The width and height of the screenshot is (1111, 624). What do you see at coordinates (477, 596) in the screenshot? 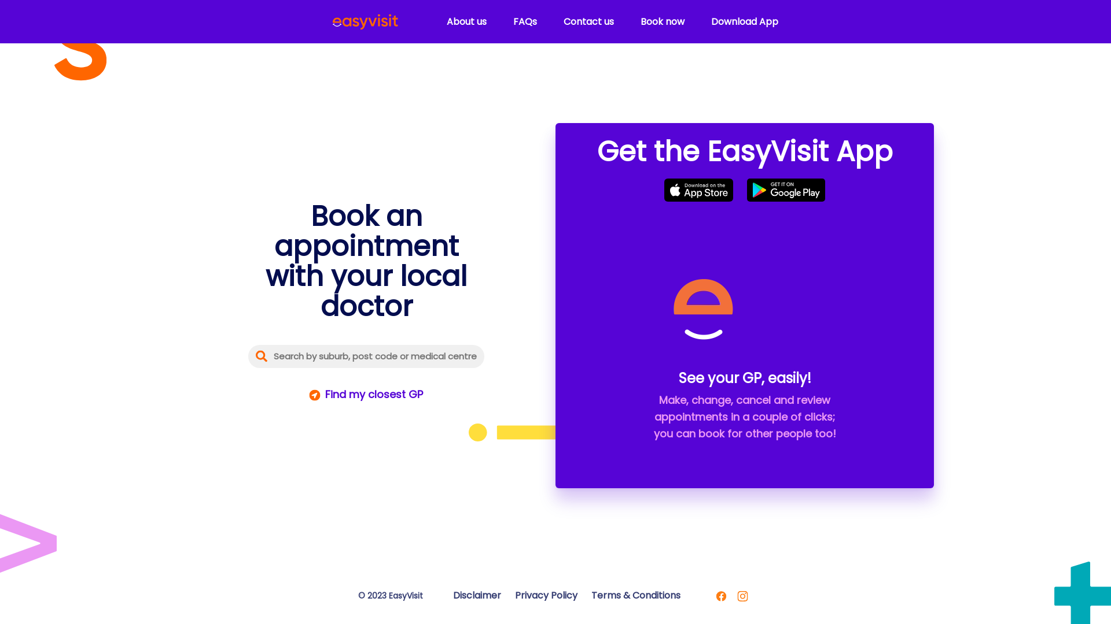
I see `Disclaimer` at bounding box center [477, 596].